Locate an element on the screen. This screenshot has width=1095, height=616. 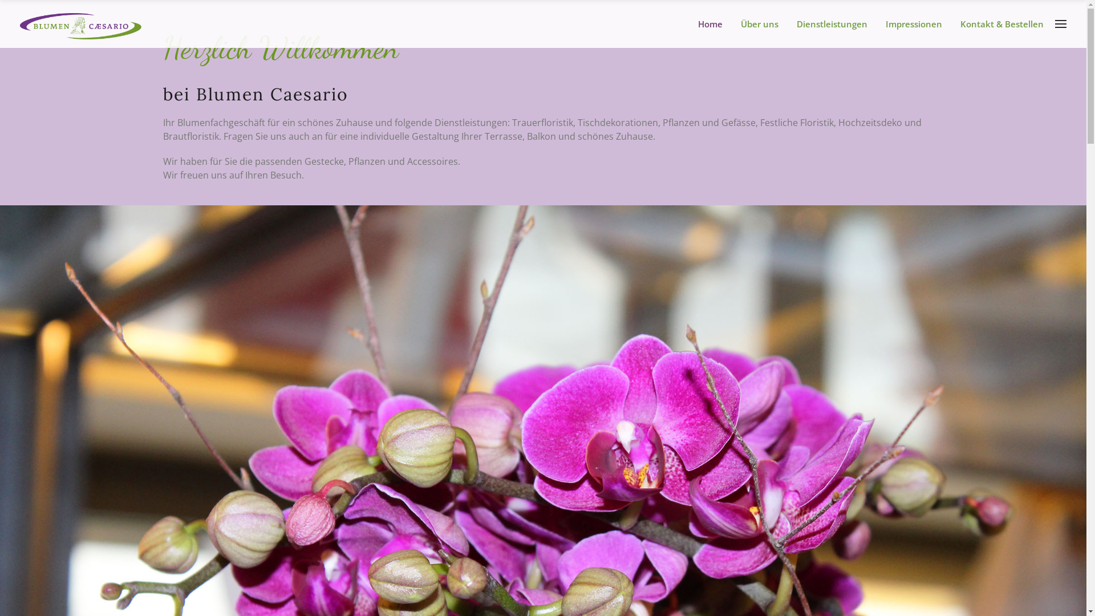
Impressionen is located at coordinates (918, 24).